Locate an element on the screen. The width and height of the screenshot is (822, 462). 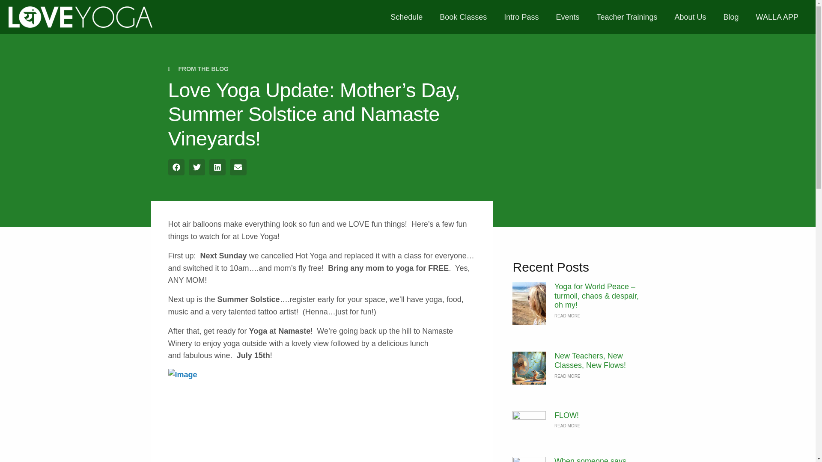
About Us is located at coordinates (690, 17).